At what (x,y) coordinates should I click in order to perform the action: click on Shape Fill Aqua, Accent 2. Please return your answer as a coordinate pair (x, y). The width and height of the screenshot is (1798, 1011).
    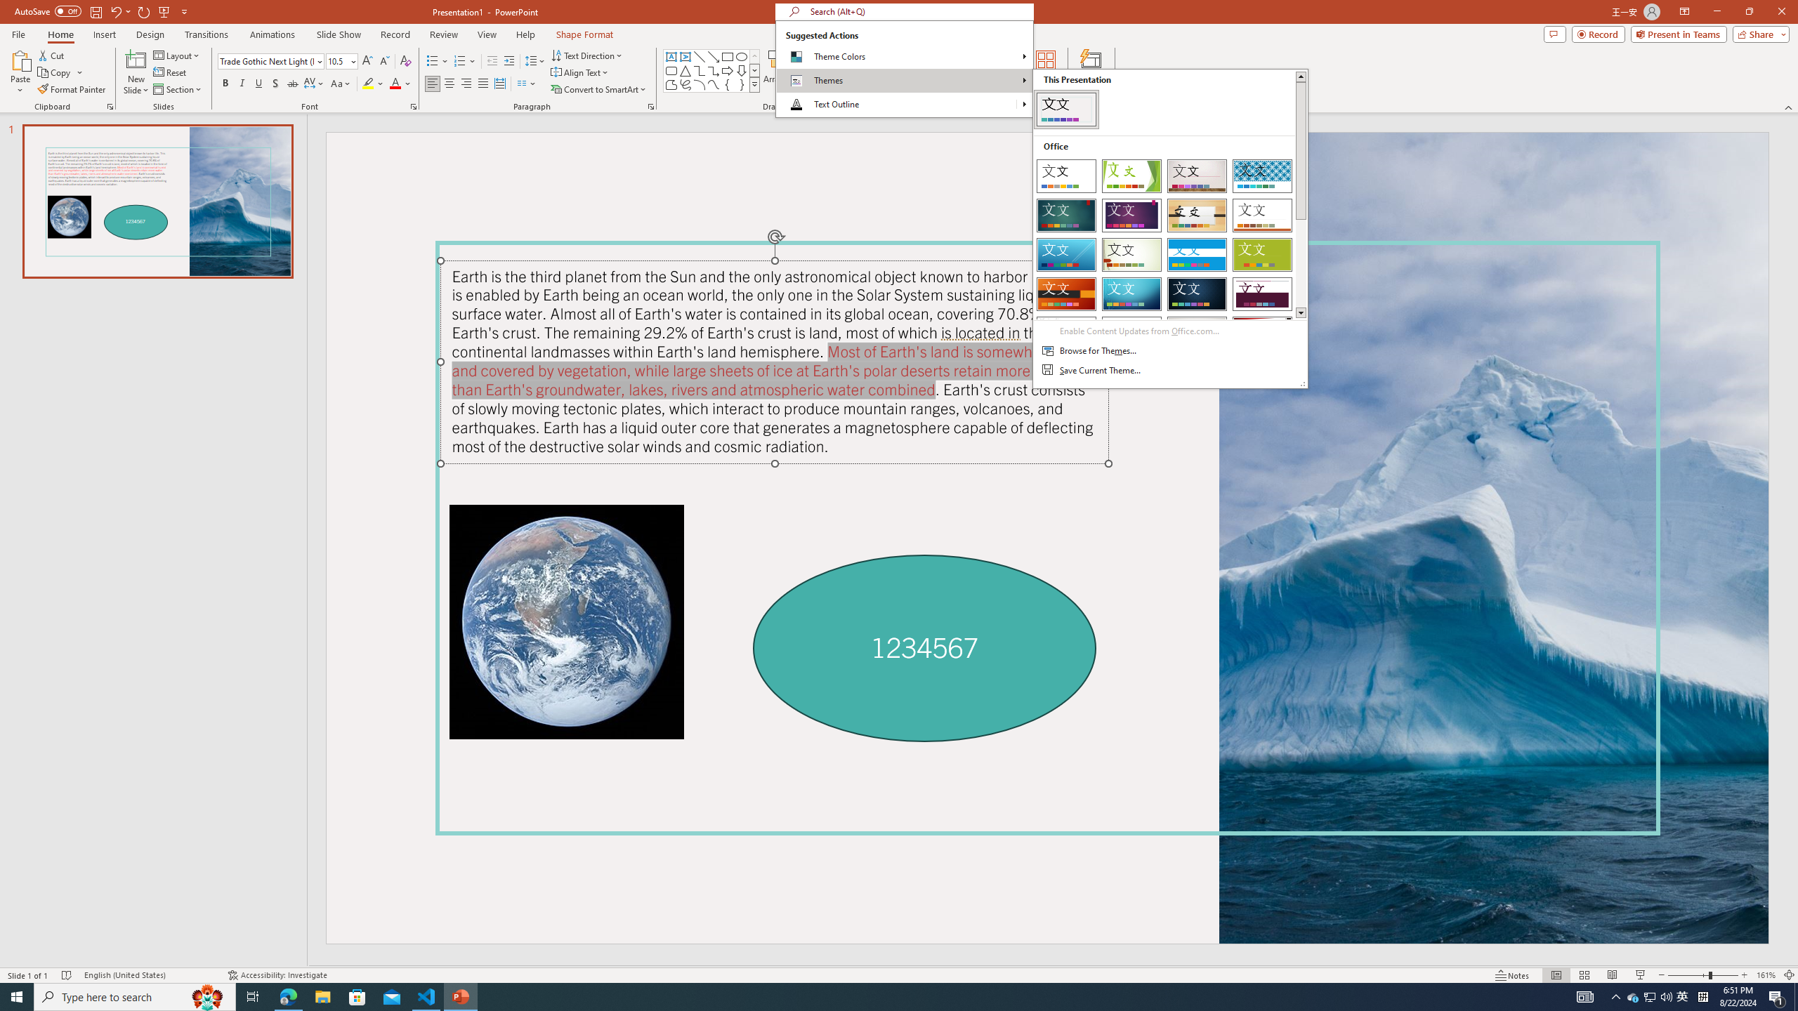
    Looking at the image, I should click on (834, 55).